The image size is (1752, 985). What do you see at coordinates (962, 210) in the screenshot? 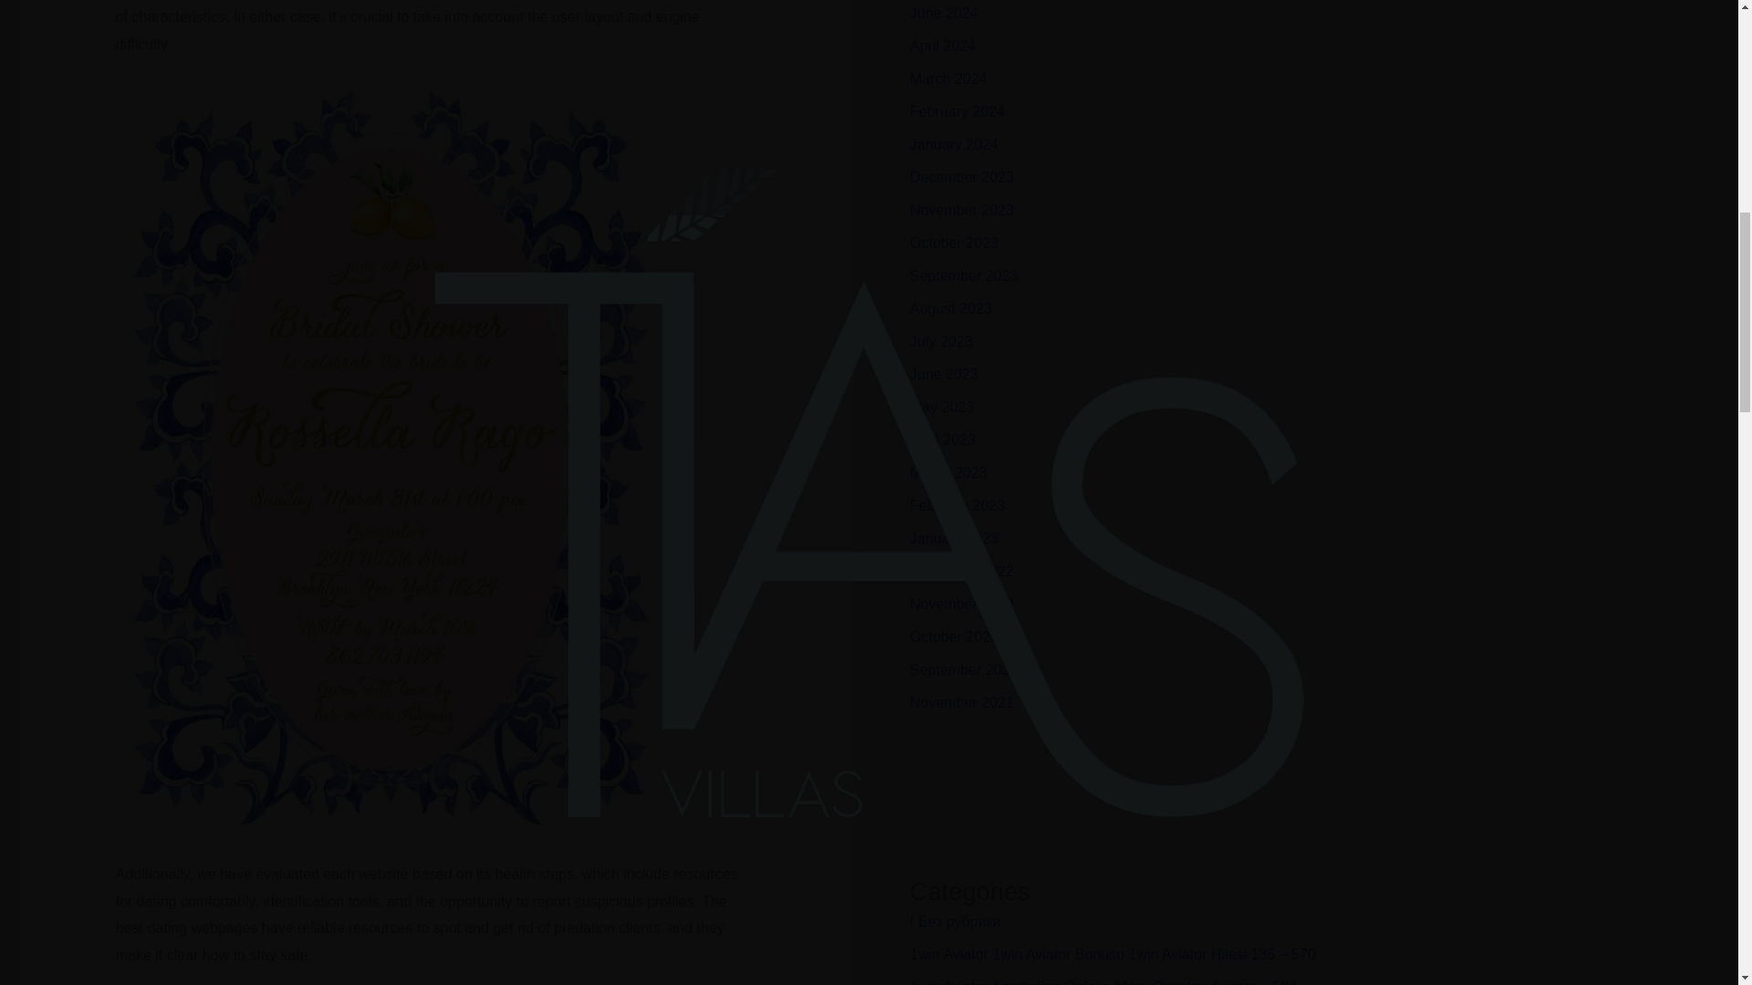
I see `November 2023` at bounding box center [962, 210].